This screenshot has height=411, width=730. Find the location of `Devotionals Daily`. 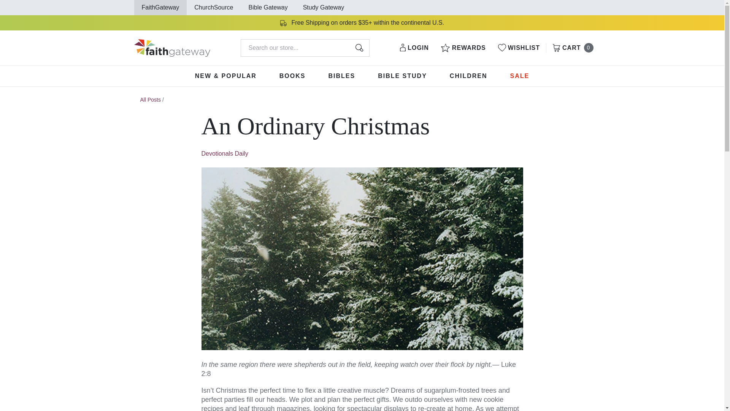

Devotionals Daily is located at coordinates (324, 7).